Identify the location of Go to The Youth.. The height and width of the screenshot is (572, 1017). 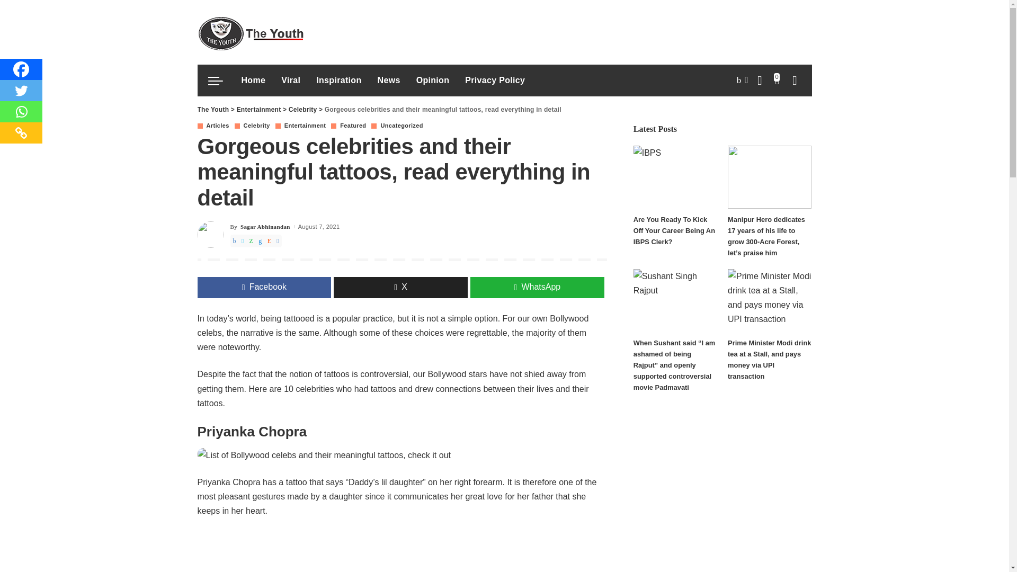
(213, 109).